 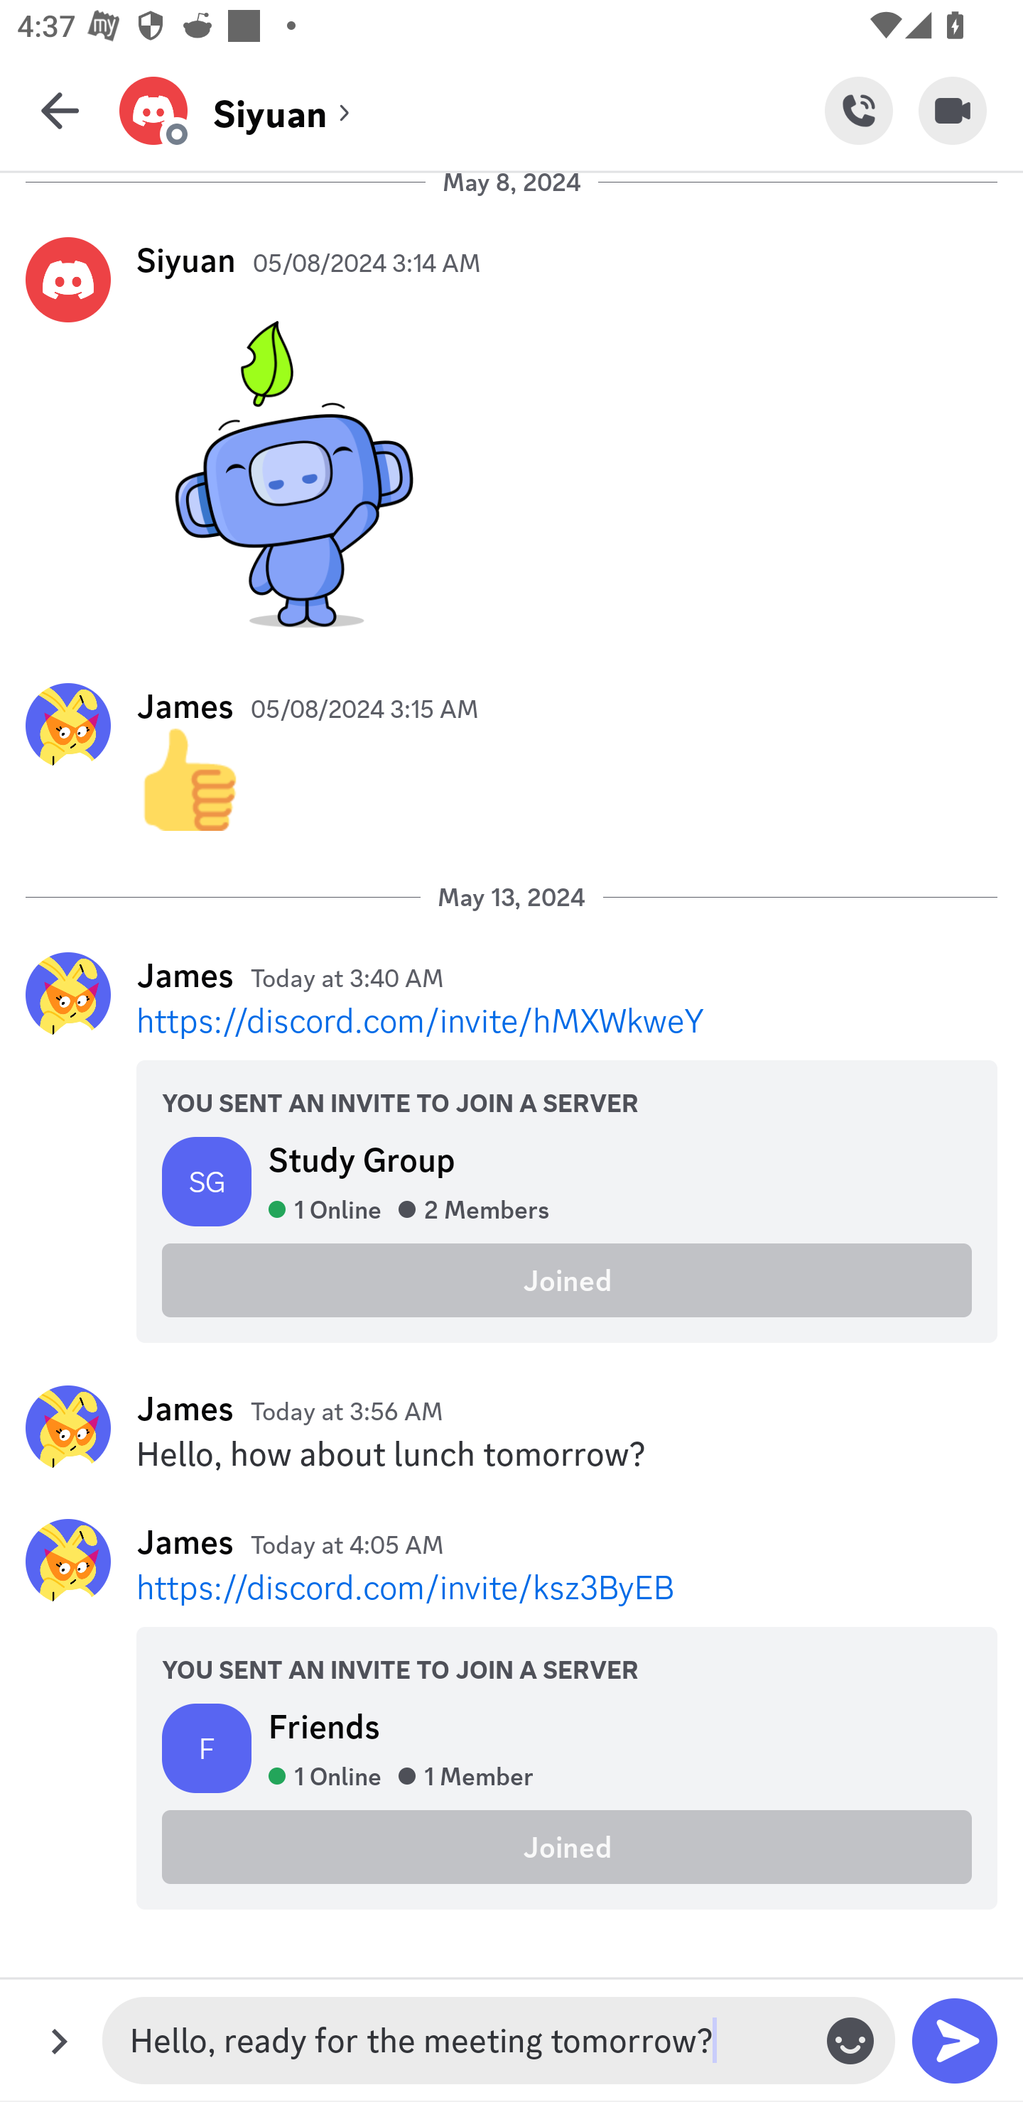 I want to click on James, so click(x=185, y=706).